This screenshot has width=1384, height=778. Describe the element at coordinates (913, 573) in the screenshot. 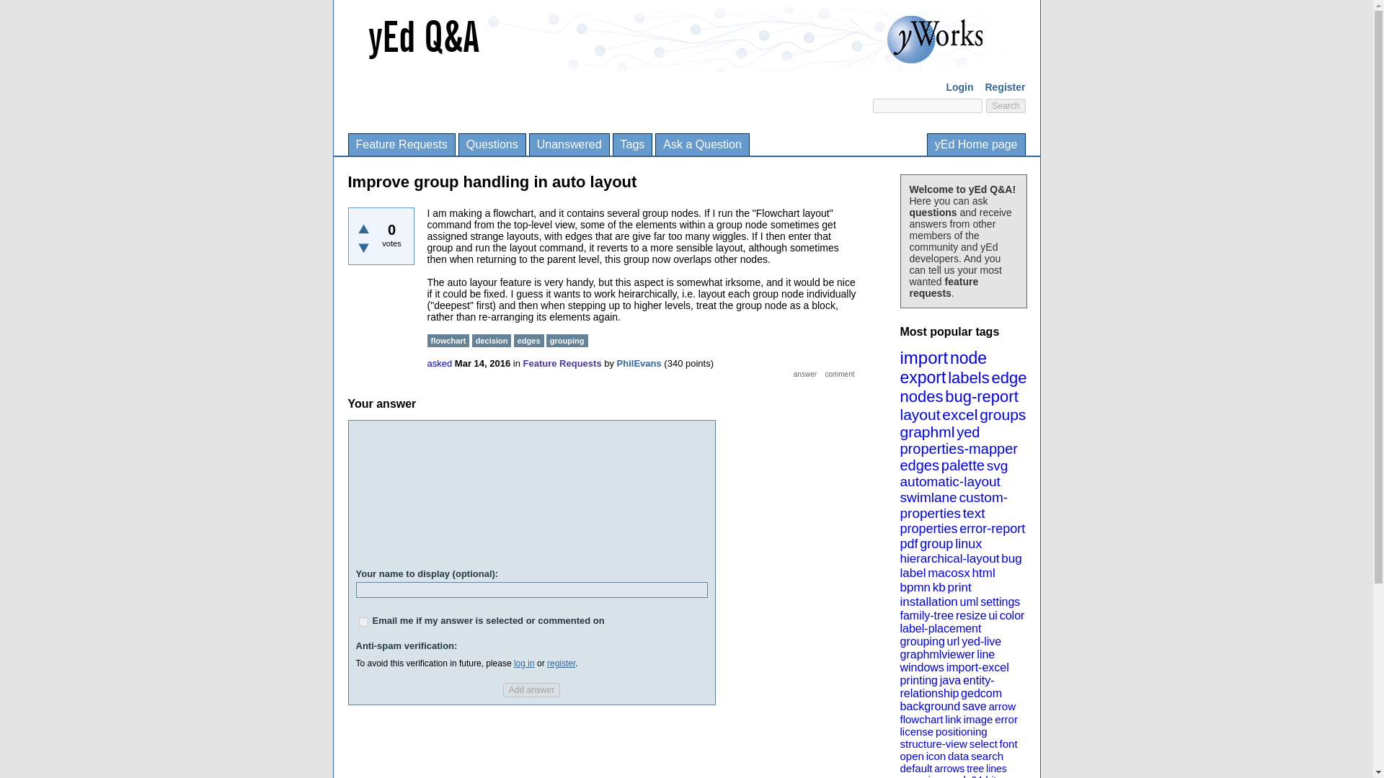

I see `label` at that location.